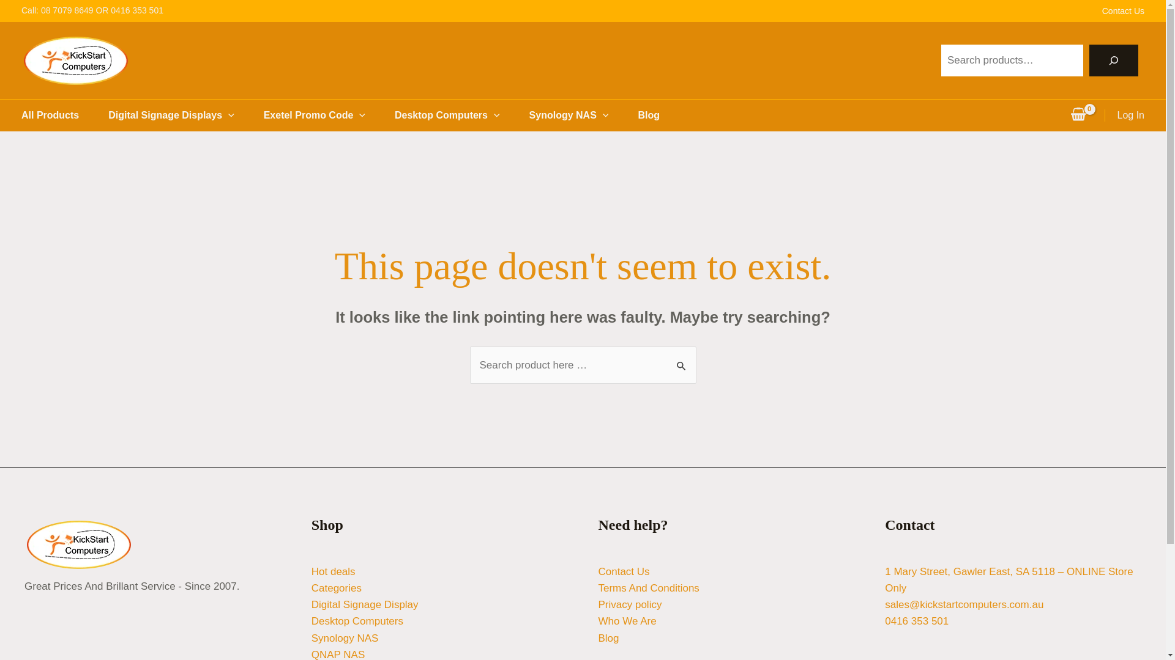 Image resolution: width=1175 pixels, height=660 pixels. What do you see at coordinates (345, 638) in the screenshot?
I see `Synology NAS` at bounding box center [345, 638].